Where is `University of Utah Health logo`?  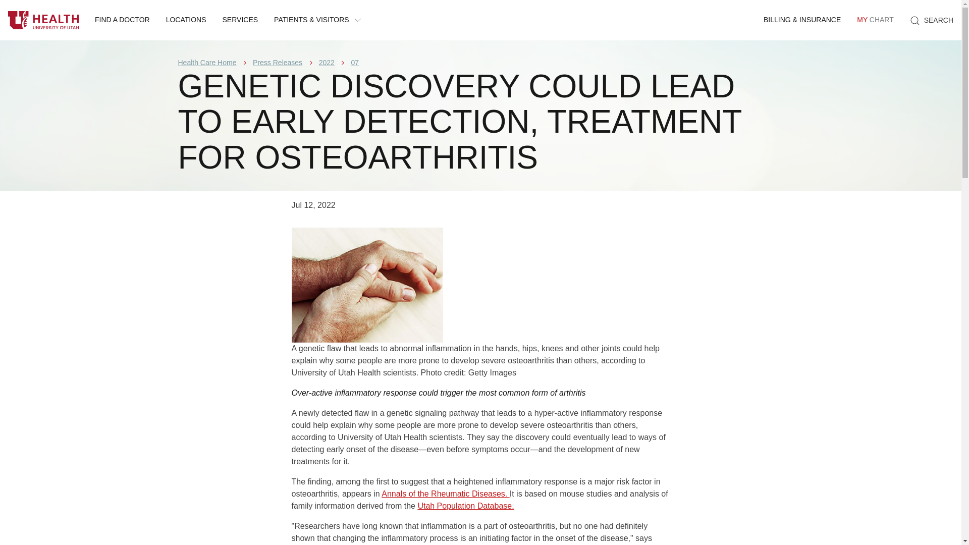
University of Utah Health logo is located at coordinates (875, 20).